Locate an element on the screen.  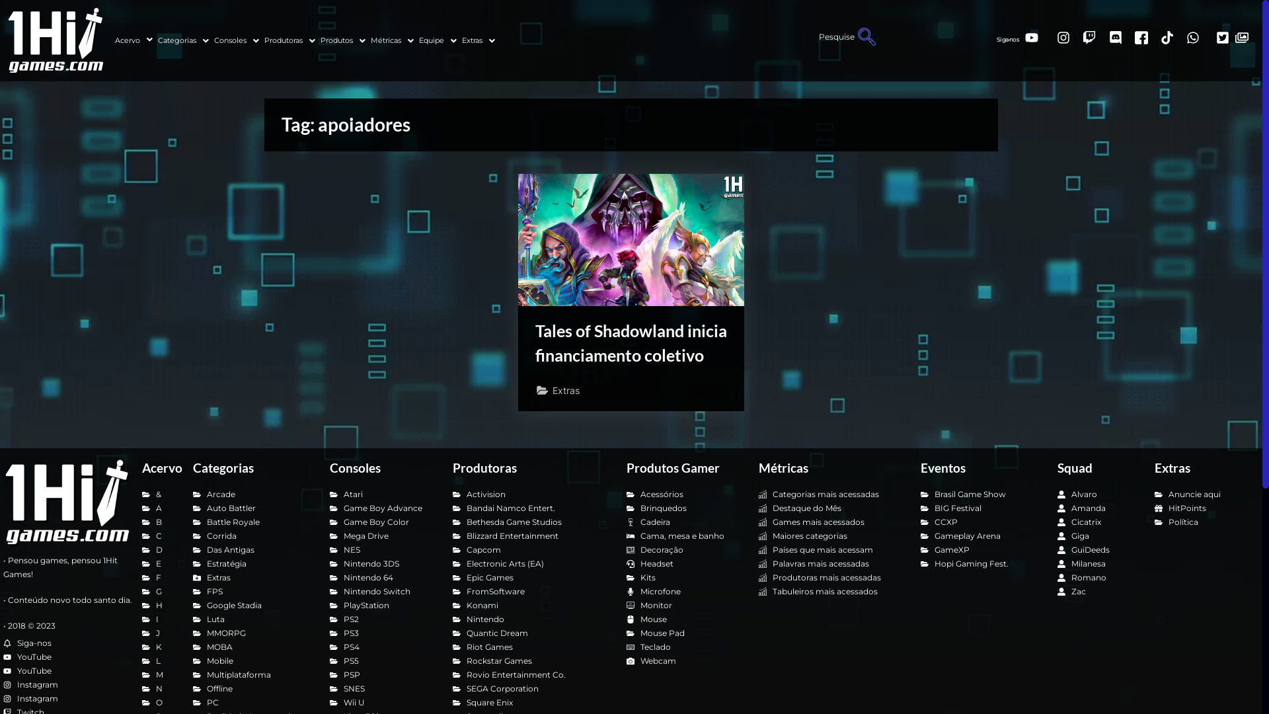
YouTube is located at coordinates (67, 670).